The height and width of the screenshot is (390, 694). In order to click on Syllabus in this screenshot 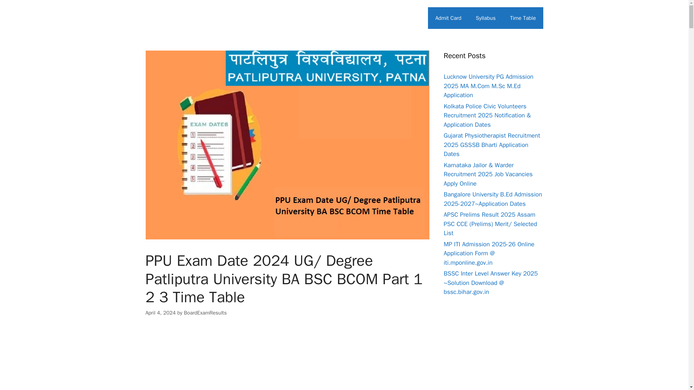, I will do `click(485, 18)`.